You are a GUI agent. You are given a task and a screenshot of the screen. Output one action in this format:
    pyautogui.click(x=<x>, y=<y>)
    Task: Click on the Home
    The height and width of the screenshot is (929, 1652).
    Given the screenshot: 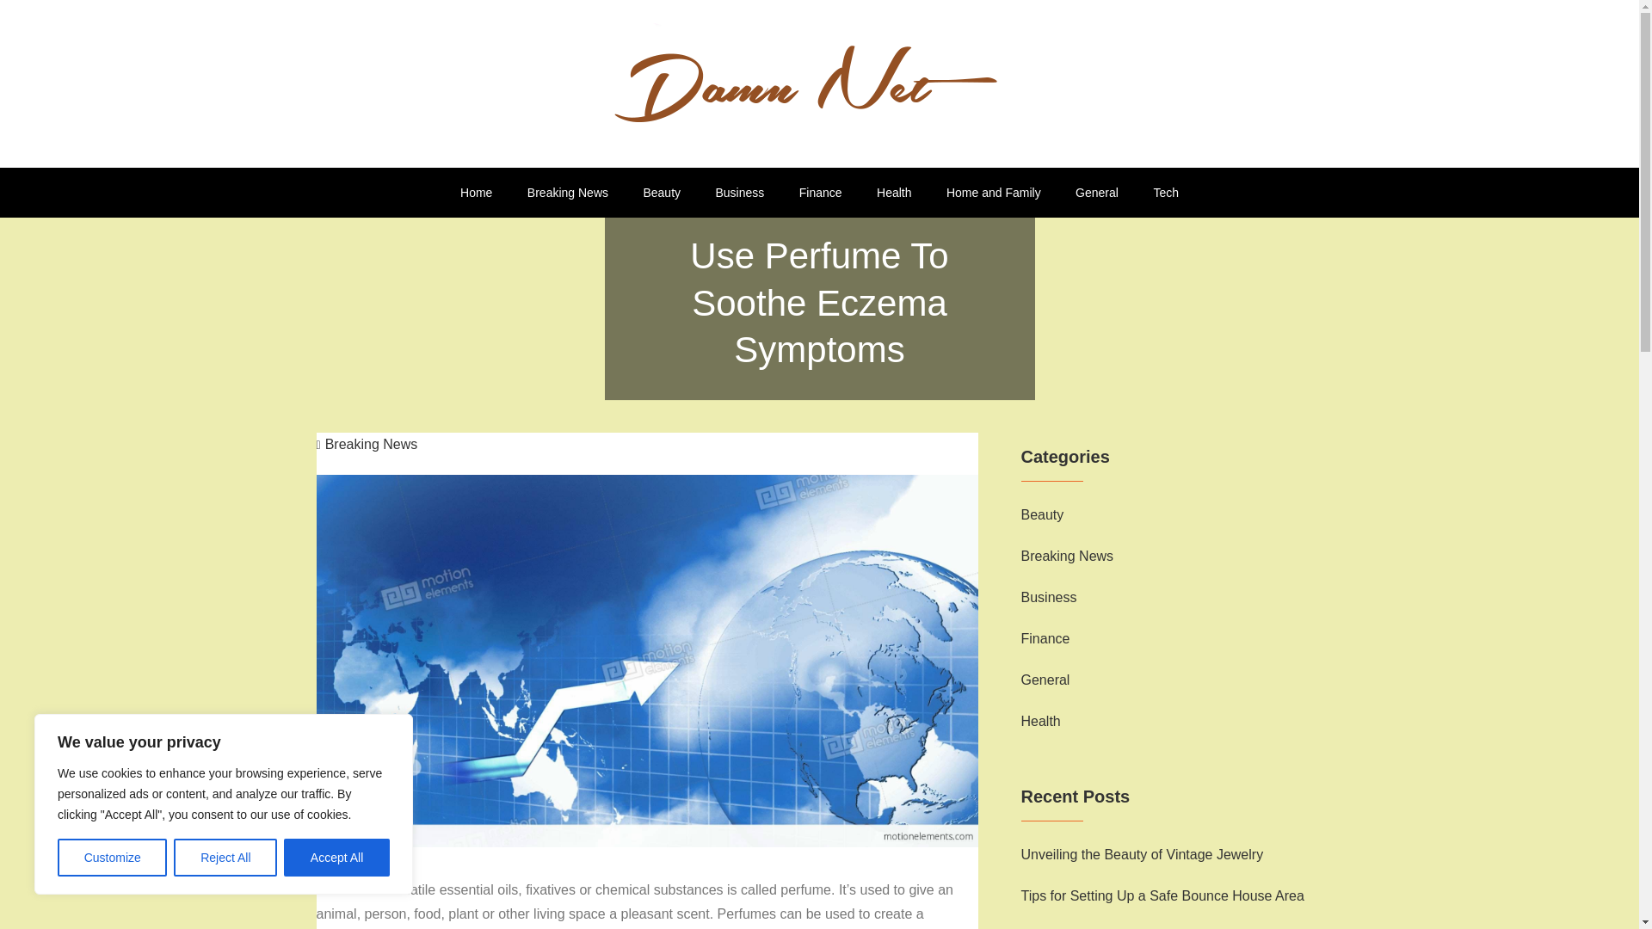 What is the action you would take?
    pyautogui.click(x=475, y=193)
    